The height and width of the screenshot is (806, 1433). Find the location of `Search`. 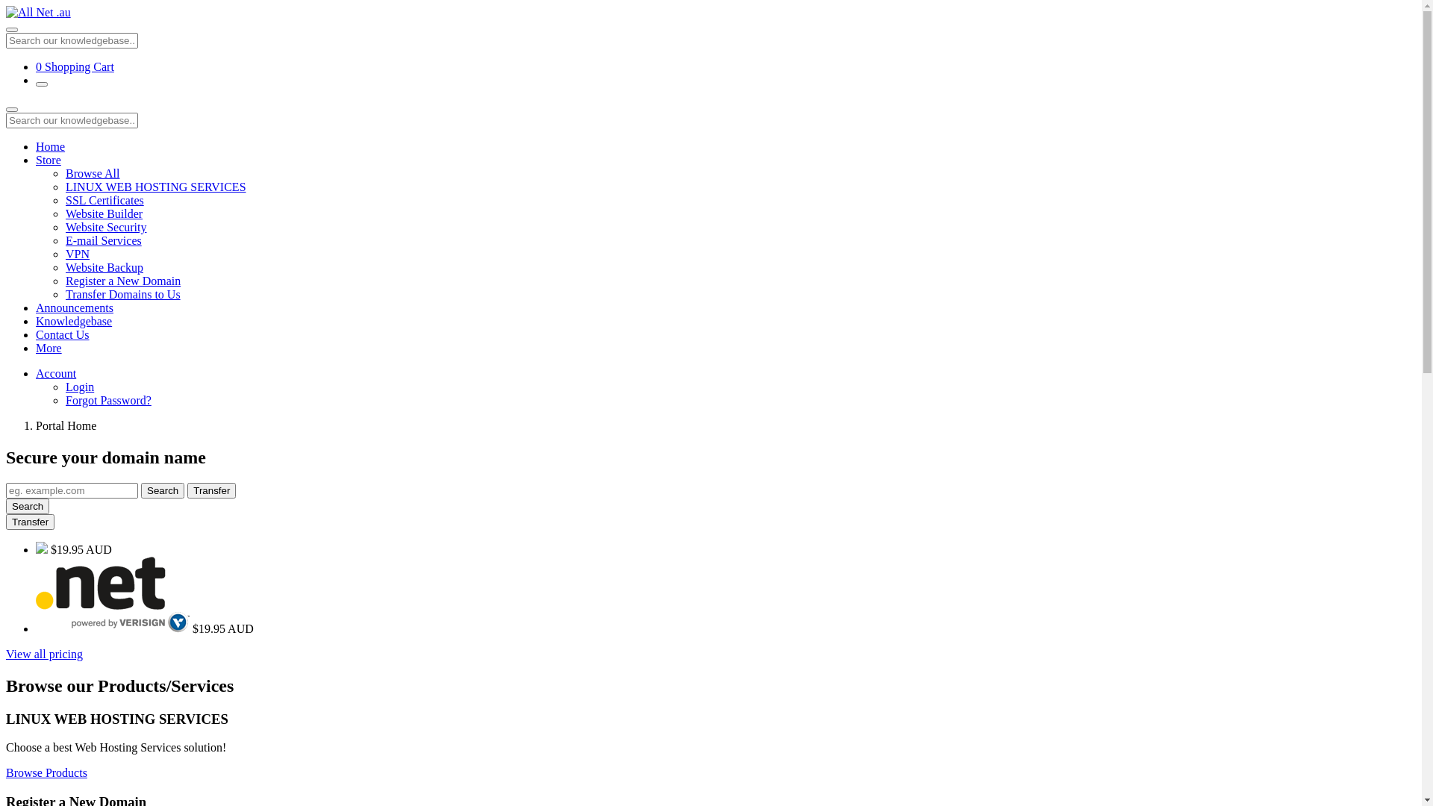

Search is located at coordinates (28, 506).